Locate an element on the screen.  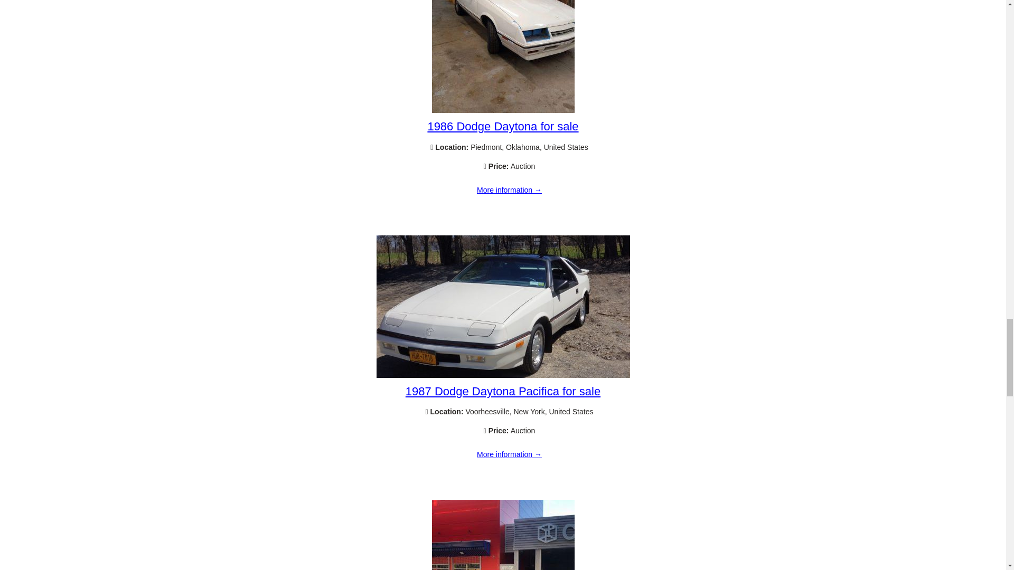
1986 Dodge Daytona for sale is located at coordinates (502, 126).